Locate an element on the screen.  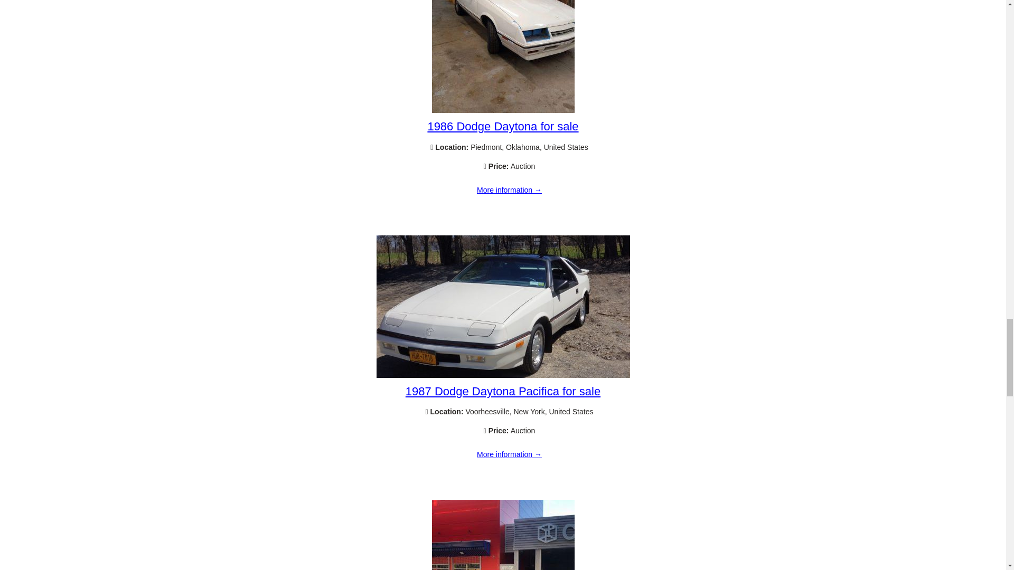
1986 Dodge Daytona for sale is located at coordinates (502, 126).